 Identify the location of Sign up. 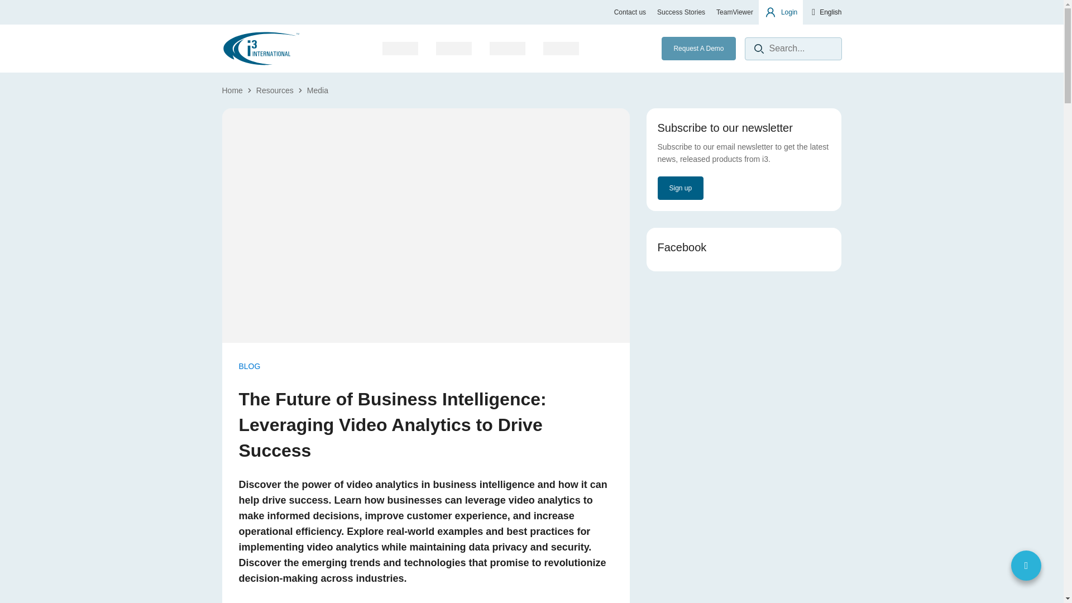
(681, 188).